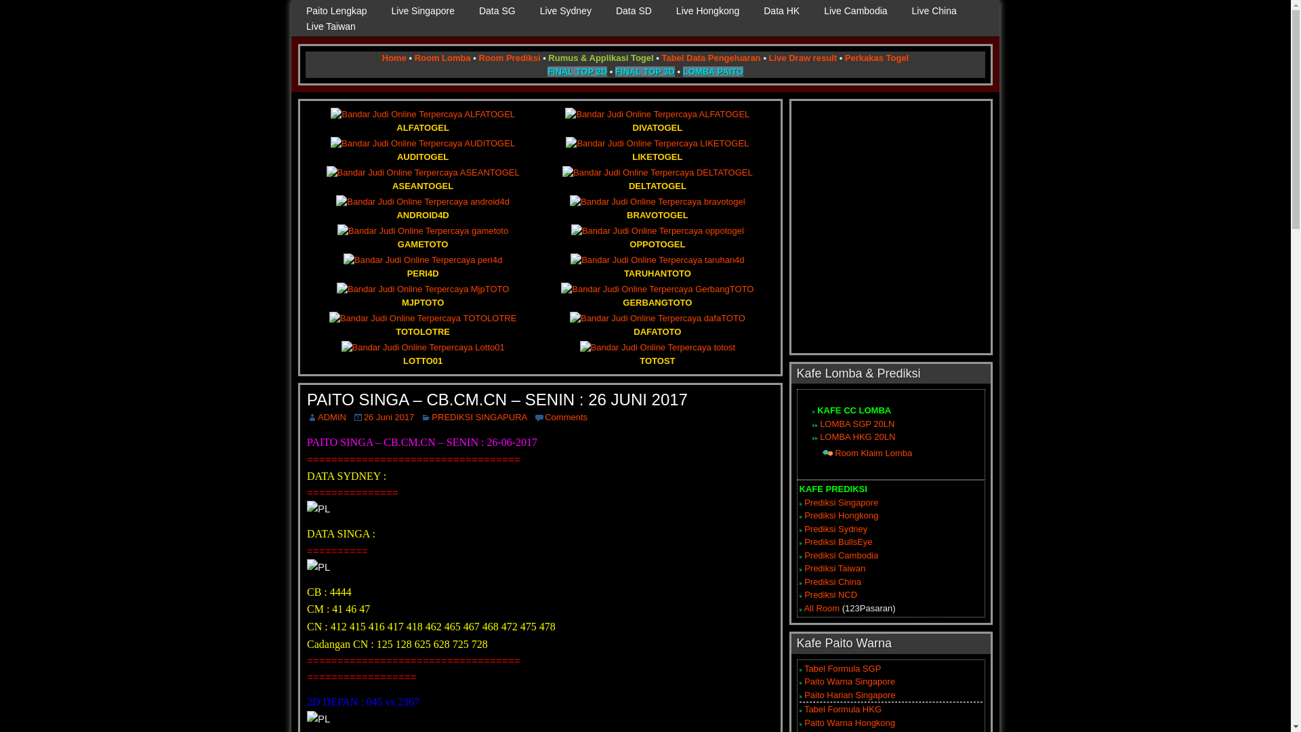  Describe the element at coordinates (858, 436) in the screenshot. I see `LOMBA HKG 20LN` at that location.